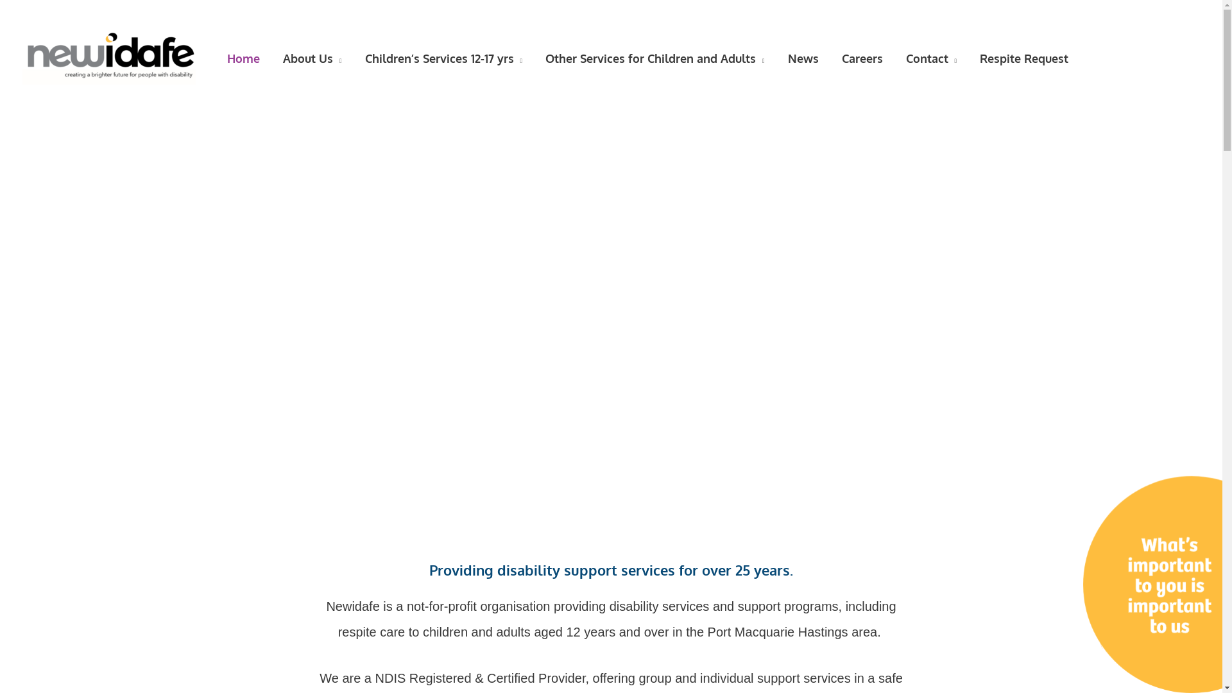  Describe the element at coordinates (862, 58) in the screenshot. I see `Careers` at that location.